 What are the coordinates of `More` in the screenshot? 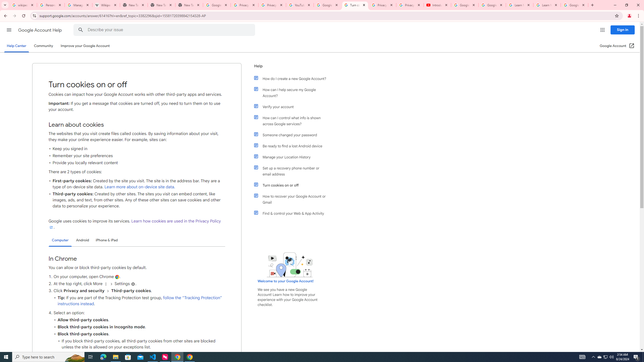 It's located at (106, 284).